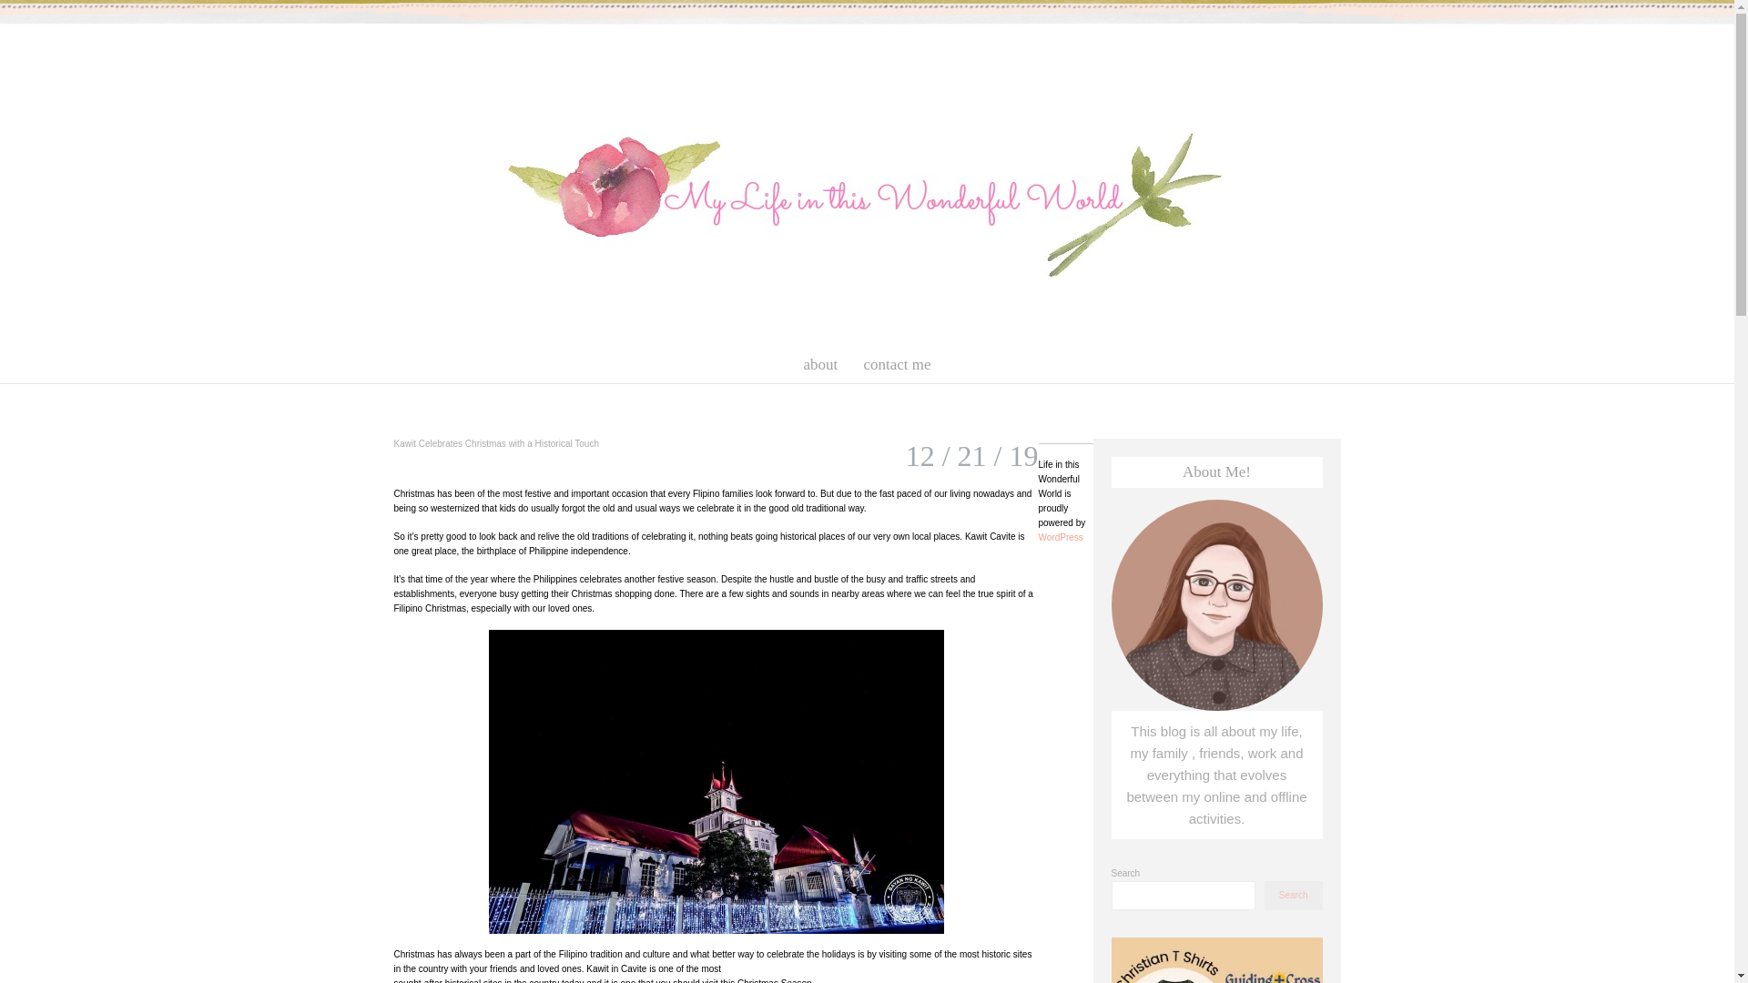  What do you see at coordinates (819, 364) in the screenshot?
I see `about` at bounding box center [819, 364].